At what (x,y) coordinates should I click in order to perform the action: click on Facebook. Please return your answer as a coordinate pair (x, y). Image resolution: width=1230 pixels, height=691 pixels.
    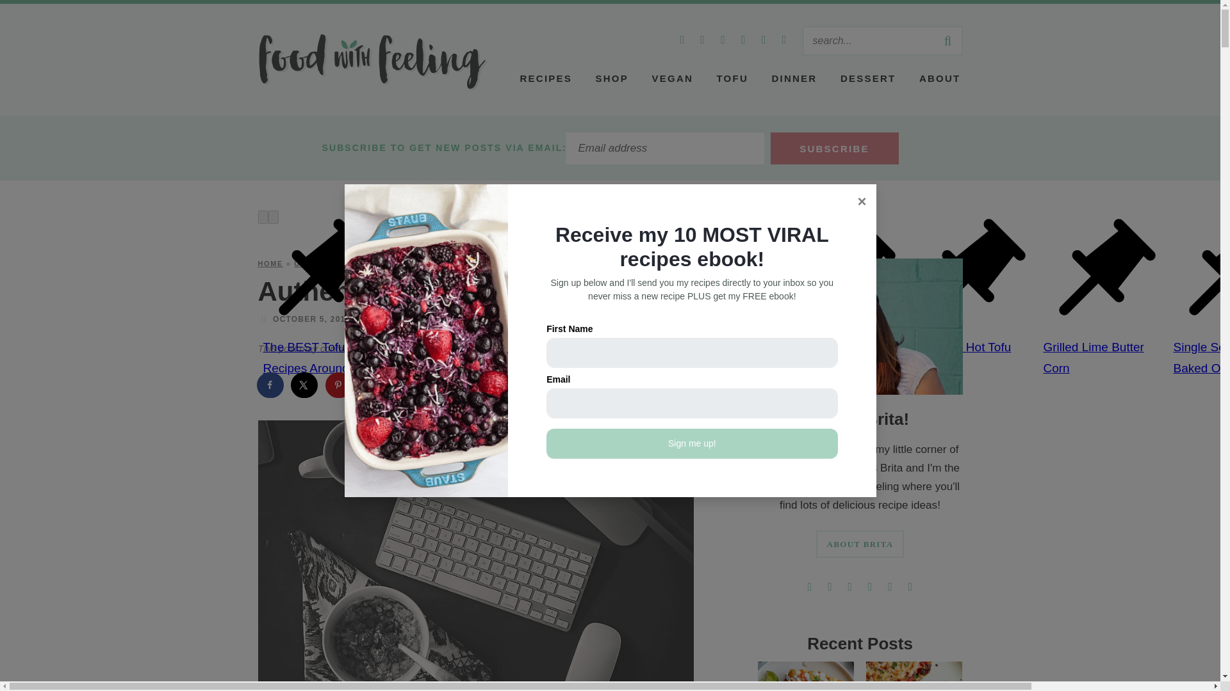
    Looking at the image, I should click on (723, 39).